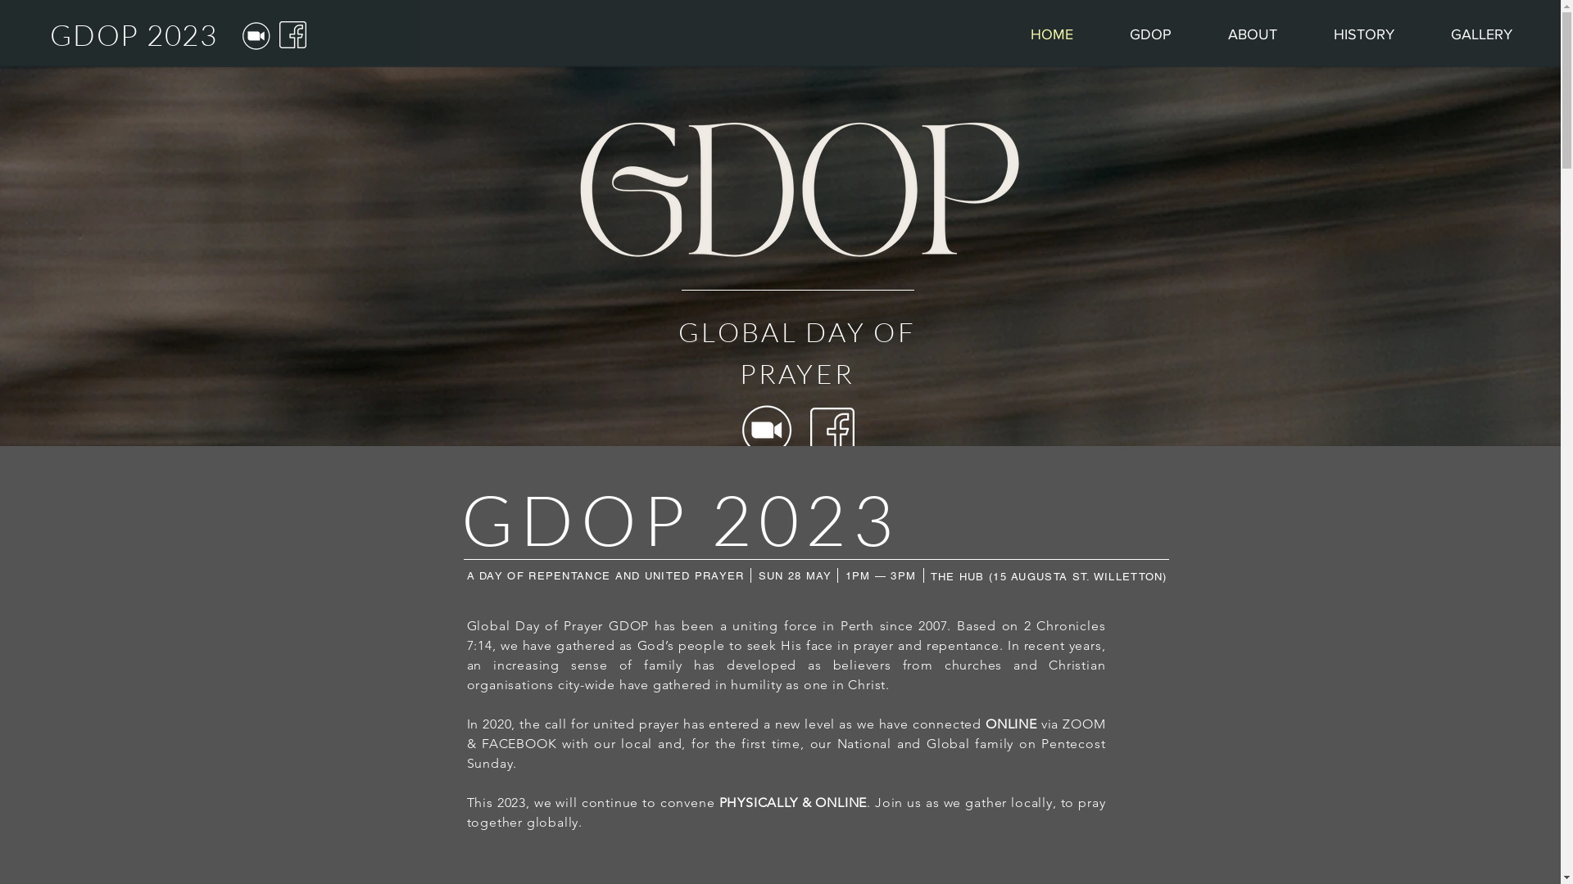 The width and height of the screenshot is (1573, 884). I want to click on ABOUT, so click(1252, 34).